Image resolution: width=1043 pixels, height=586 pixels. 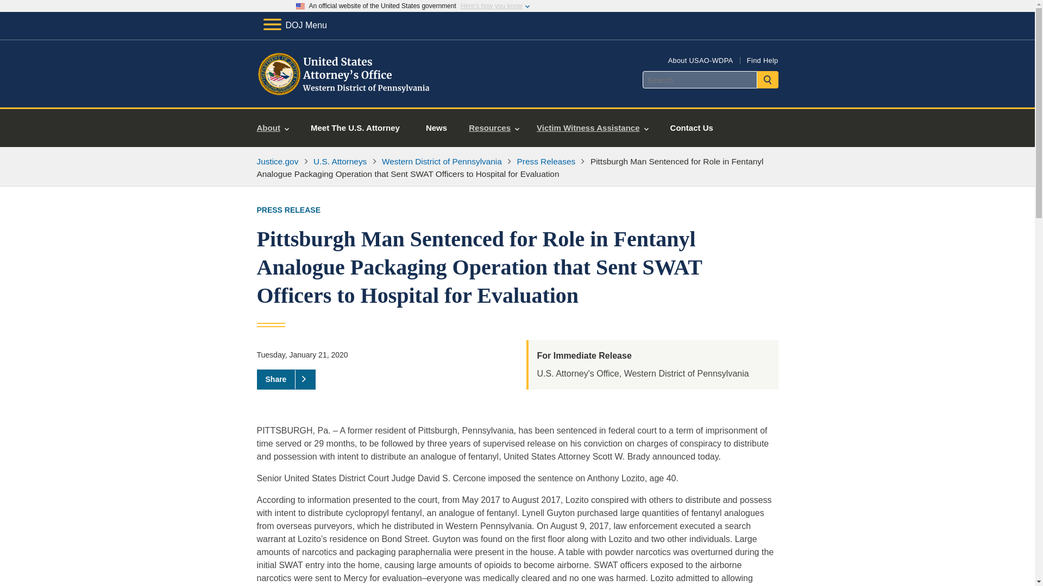 I want to click on Resources, so click(x=493, y=128).